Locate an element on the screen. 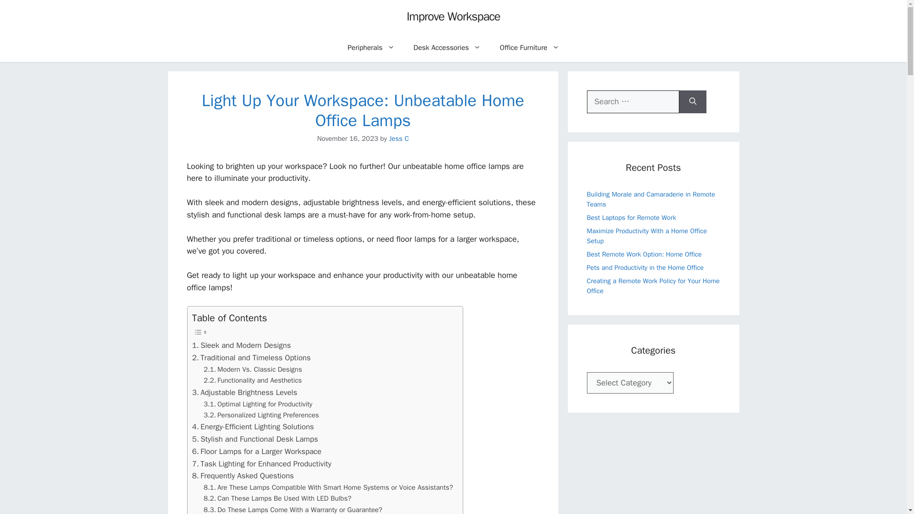  Functionality and Aesthetics is located at coordinates (252, 381).